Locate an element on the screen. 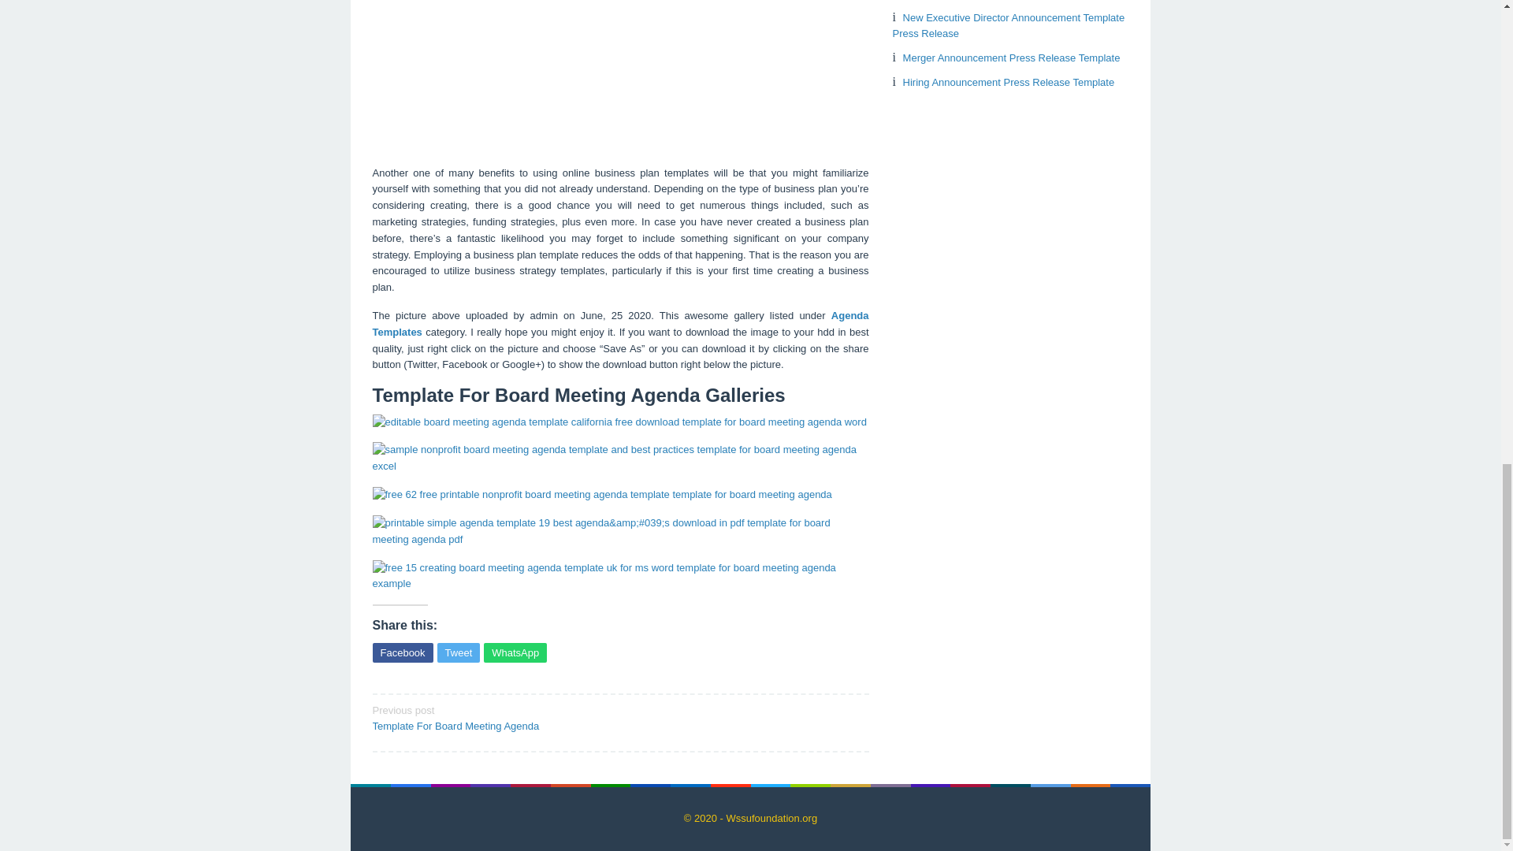 This screenshot has height=851, width=1513. Agenda Templates is located at coordinates (1009, 82).